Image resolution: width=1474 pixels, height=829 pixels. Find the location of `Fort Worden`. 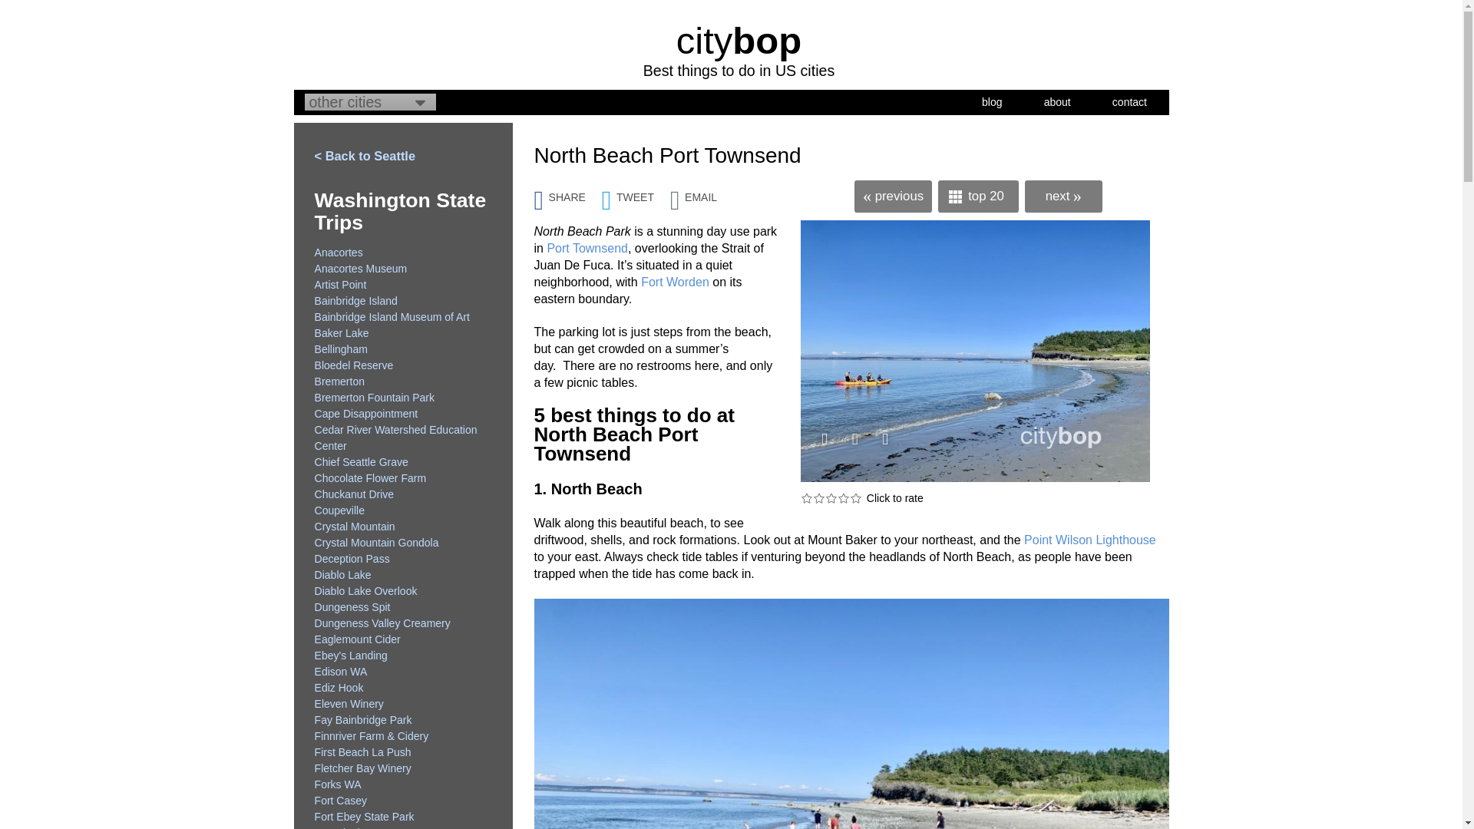

Fort Worden is located at coordinates (675, 281).